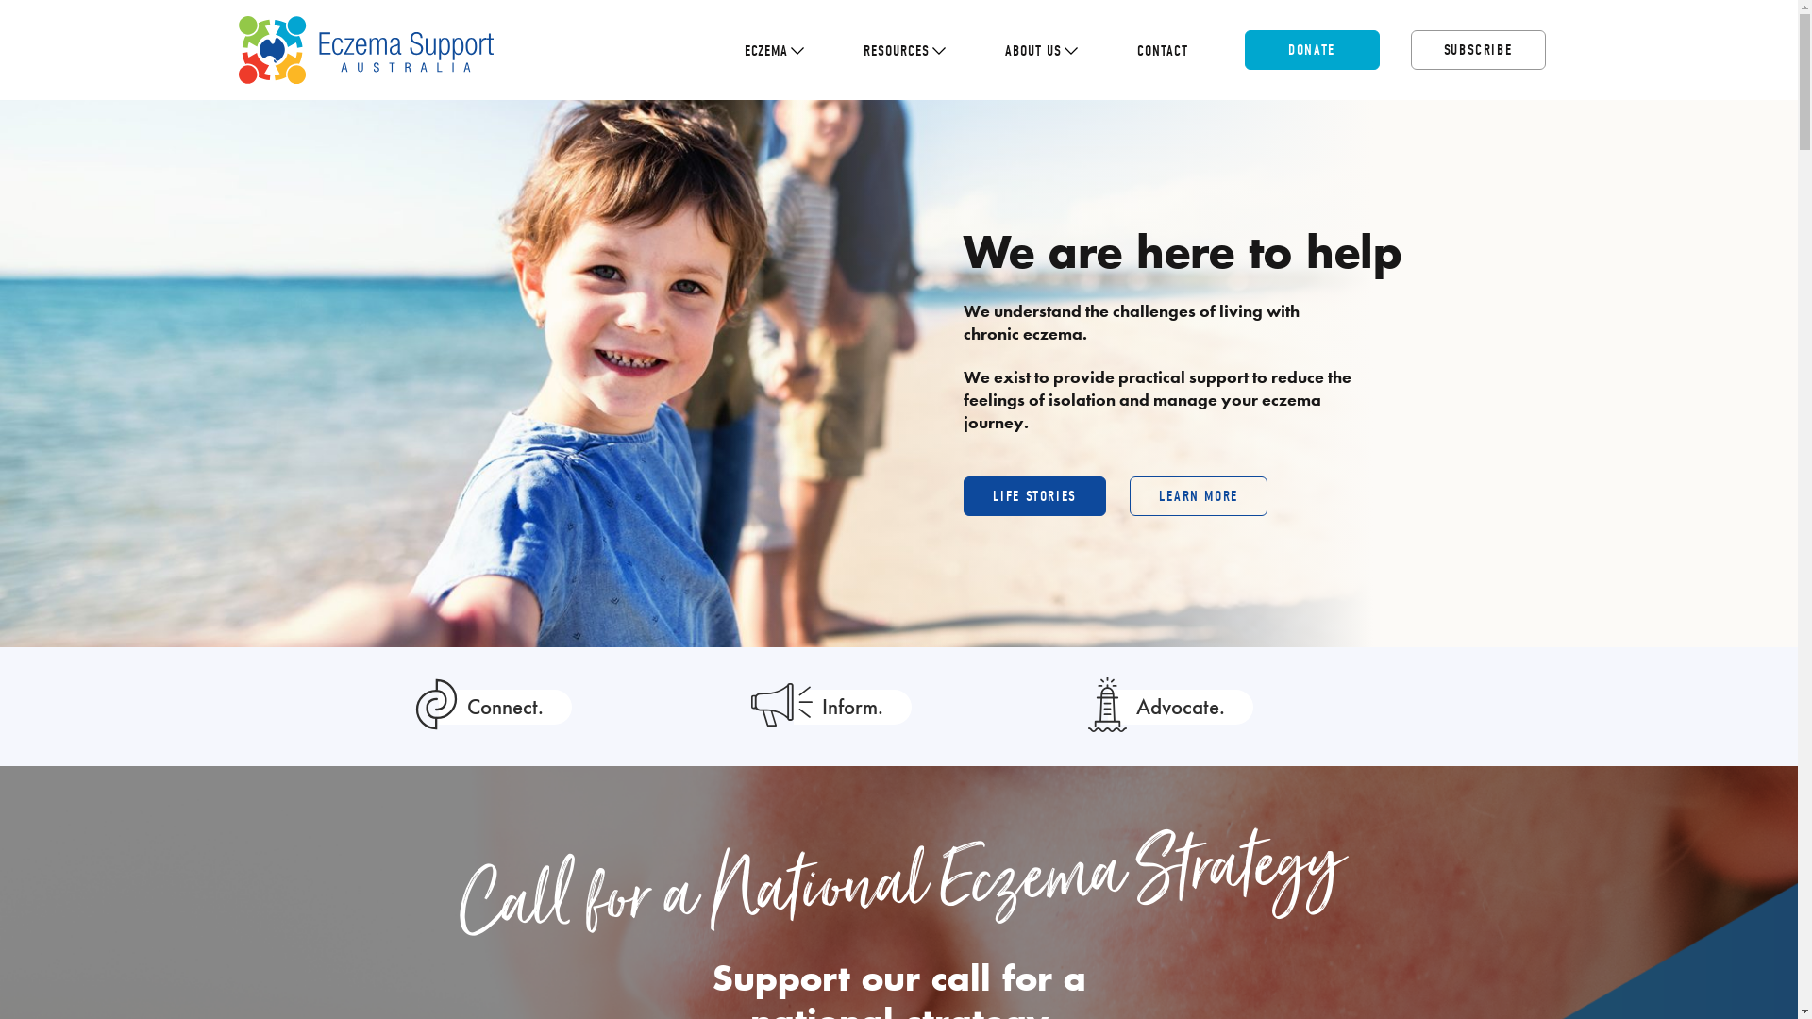 This screenshot has width=1812, height=1019. What do you see at coordinates (1032, 58) in the screenshot?
I see `ABOUT US` at bounding box center [1032, 58].